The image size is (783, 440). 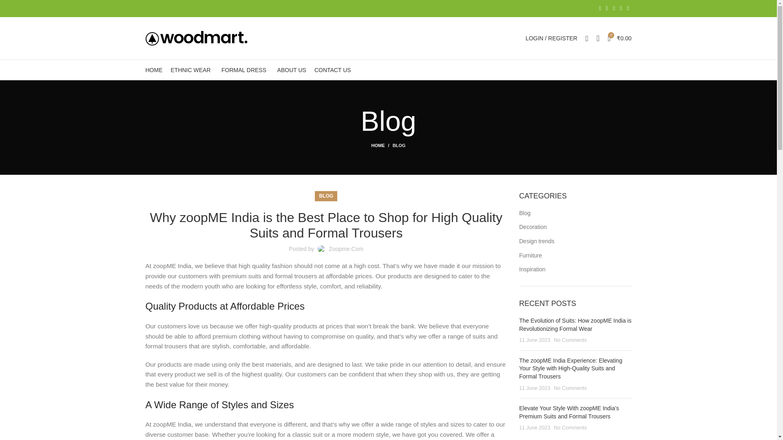 I want to click on CONTACT US, so click(x=333, y=70).